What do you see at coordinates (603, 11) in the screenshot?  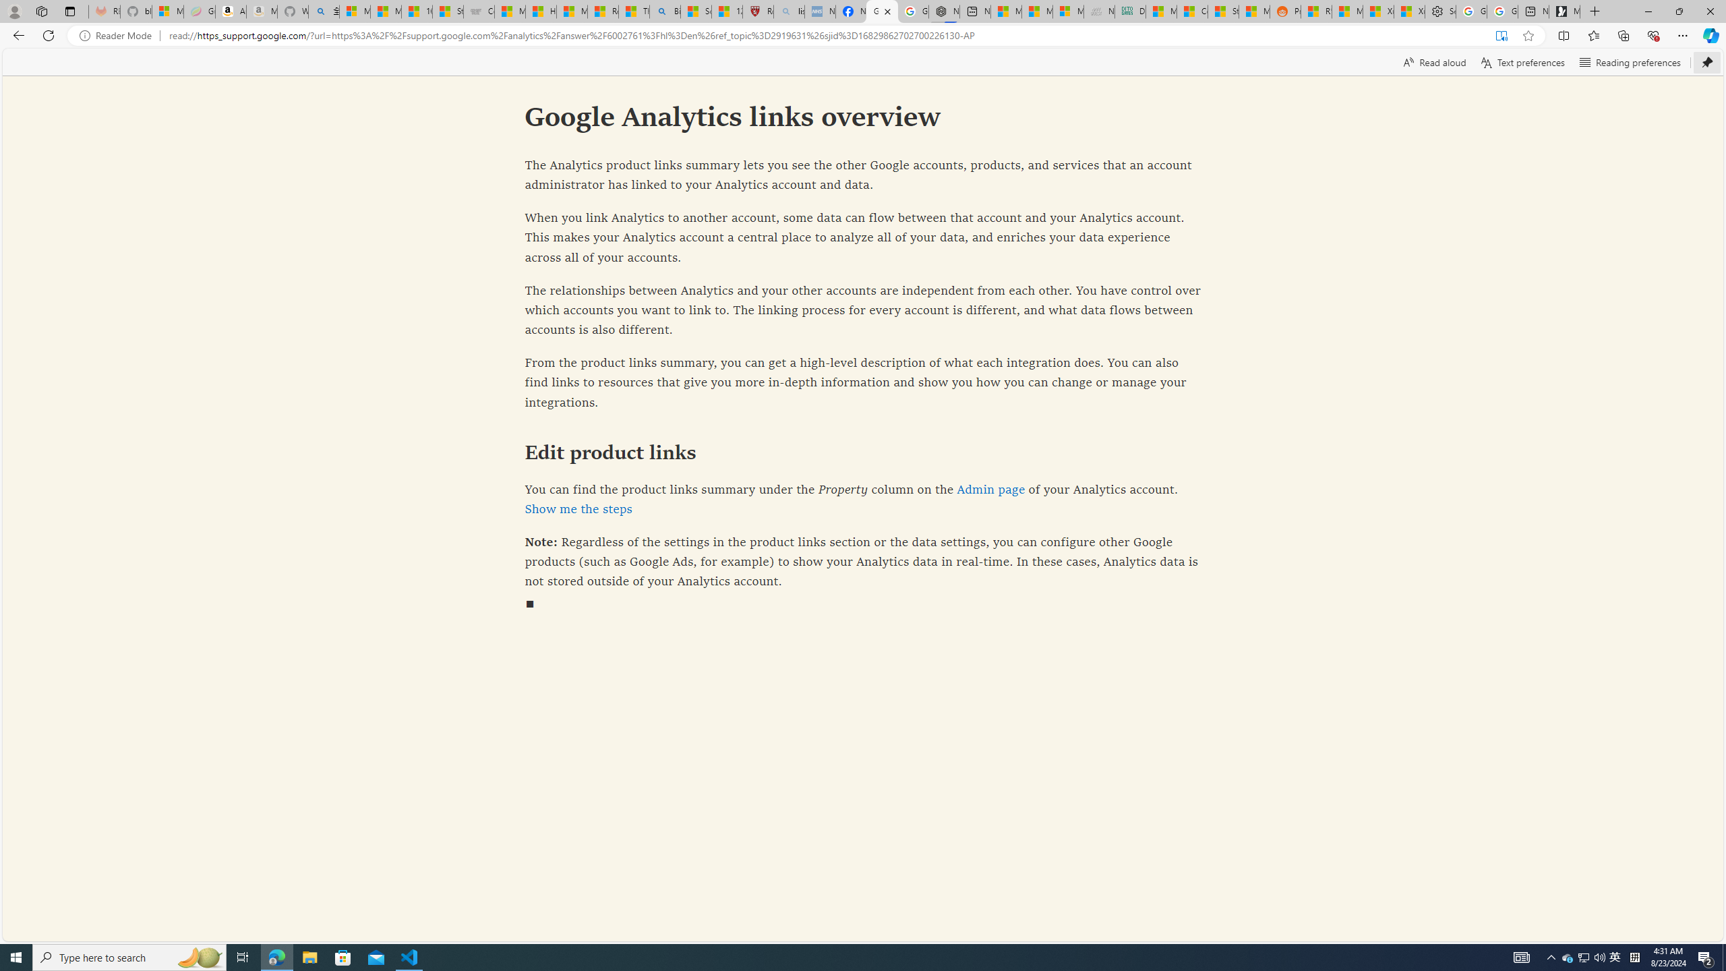 I see `Recipes - MSN` at bounding box center [603, 11].